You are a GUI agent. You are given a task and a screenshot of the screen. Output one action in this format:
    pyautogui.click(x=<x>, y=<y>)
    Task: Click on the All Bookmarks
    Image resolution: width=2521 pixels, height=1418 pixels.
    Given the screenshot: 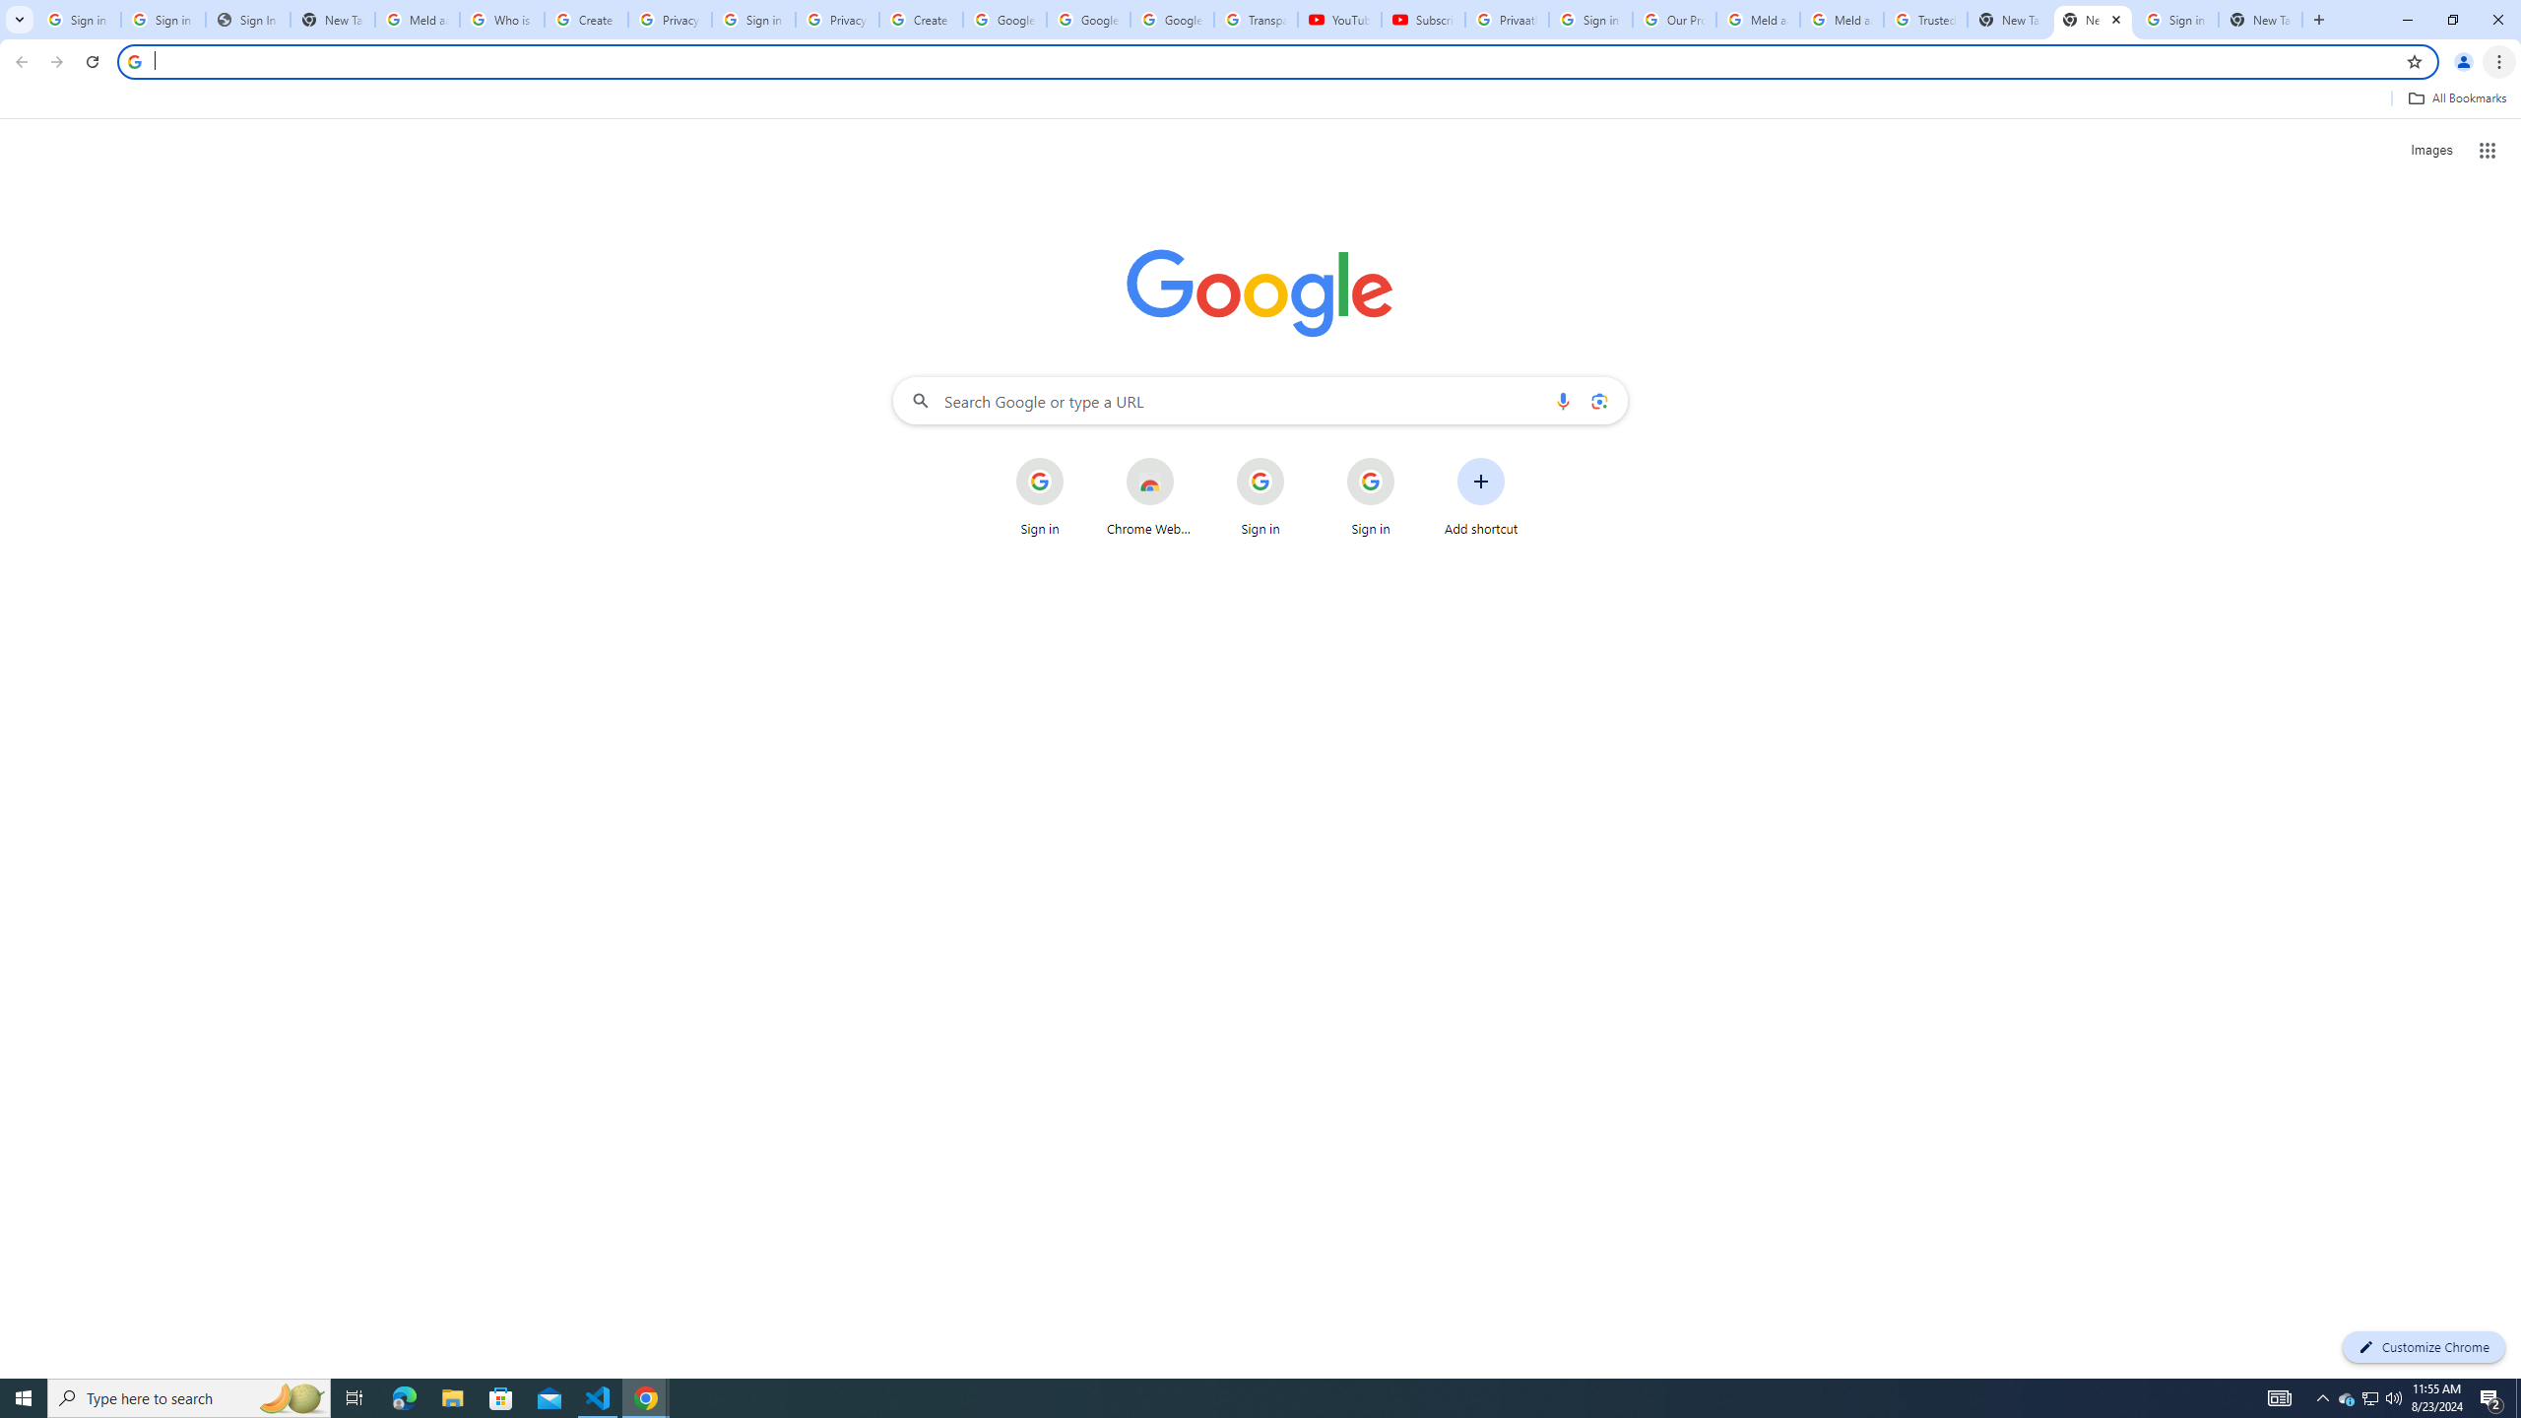 What is the action you would take?
    pyautogui.click(x=2456, y=98)
    